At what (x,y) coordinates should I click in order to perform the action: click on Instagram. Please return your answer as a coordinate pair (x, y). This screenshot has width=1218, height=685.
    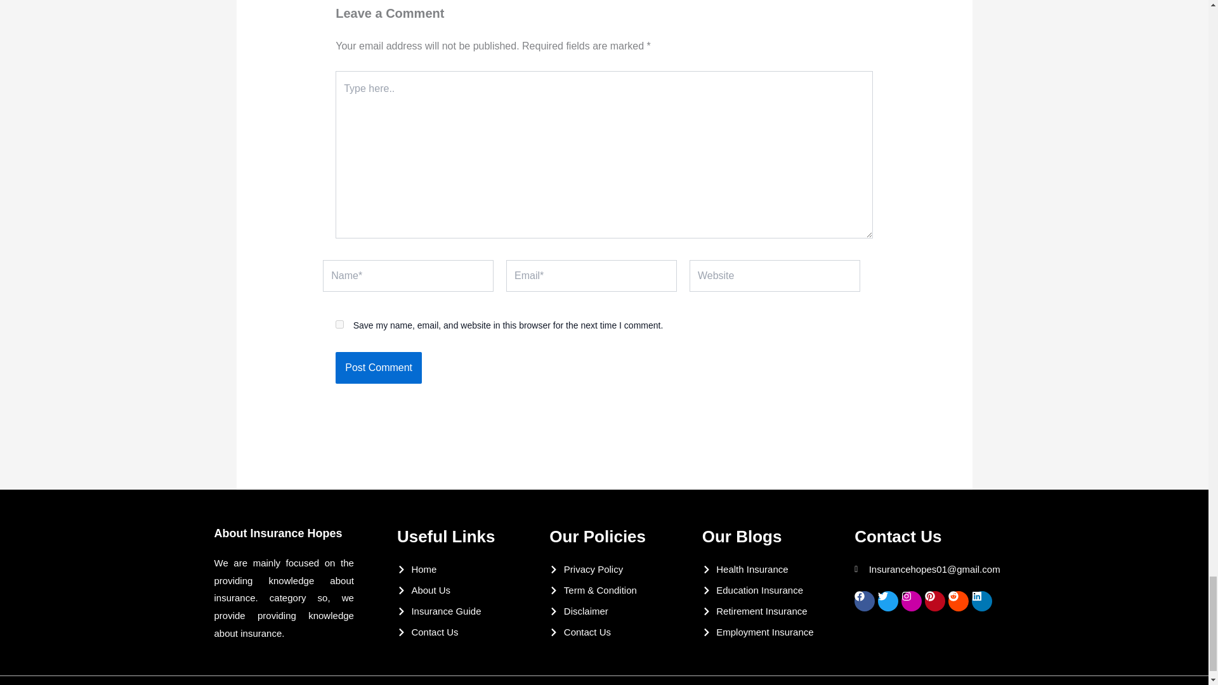
    Looking at the image, I should click on (911, 601).